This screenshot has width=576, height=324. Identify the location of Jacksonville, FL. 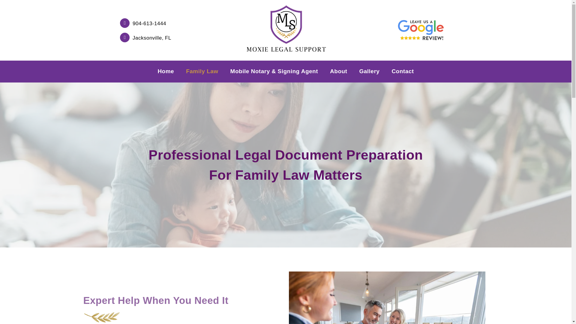
(152, 38).